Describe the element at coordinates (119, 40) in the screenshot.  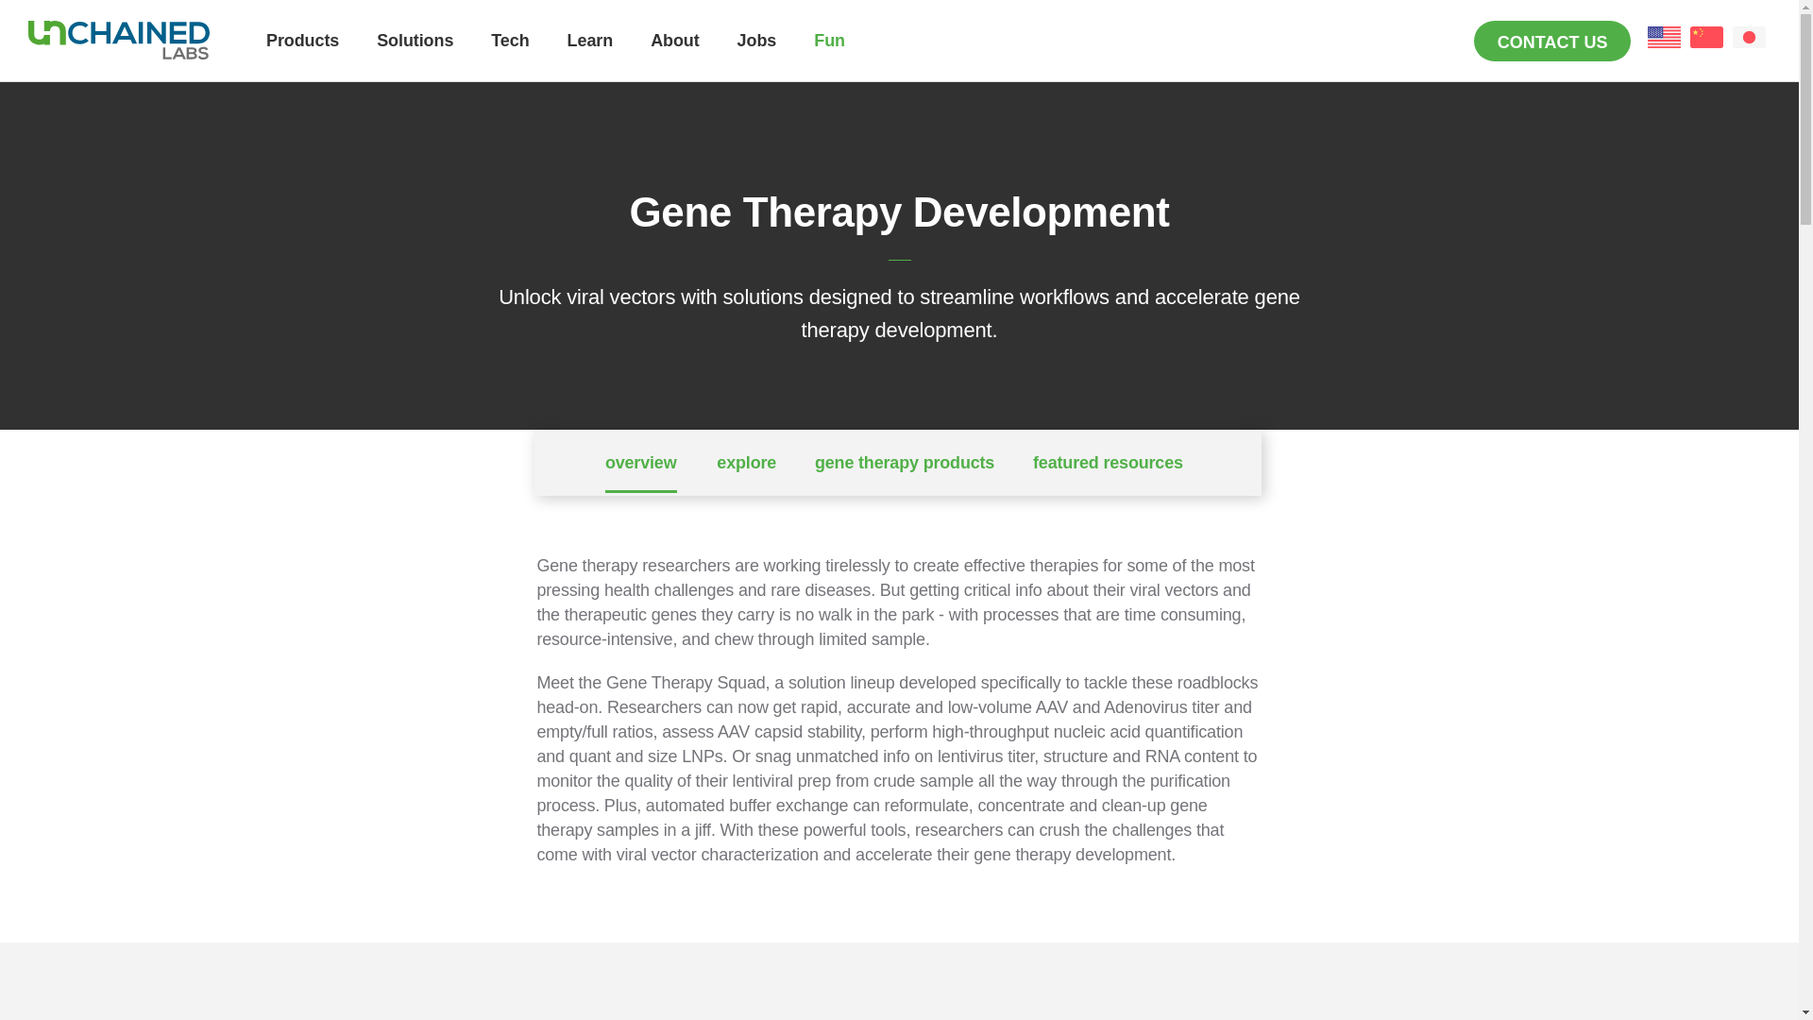
I see `-g-logo` at that location.